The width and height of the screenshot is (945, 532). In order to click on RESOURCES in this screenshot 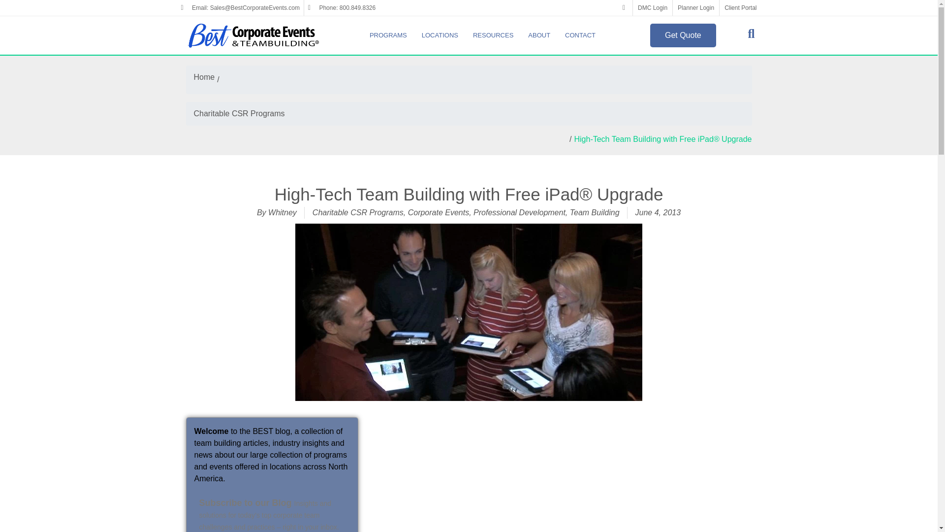, I will do `click(495, 35)`.